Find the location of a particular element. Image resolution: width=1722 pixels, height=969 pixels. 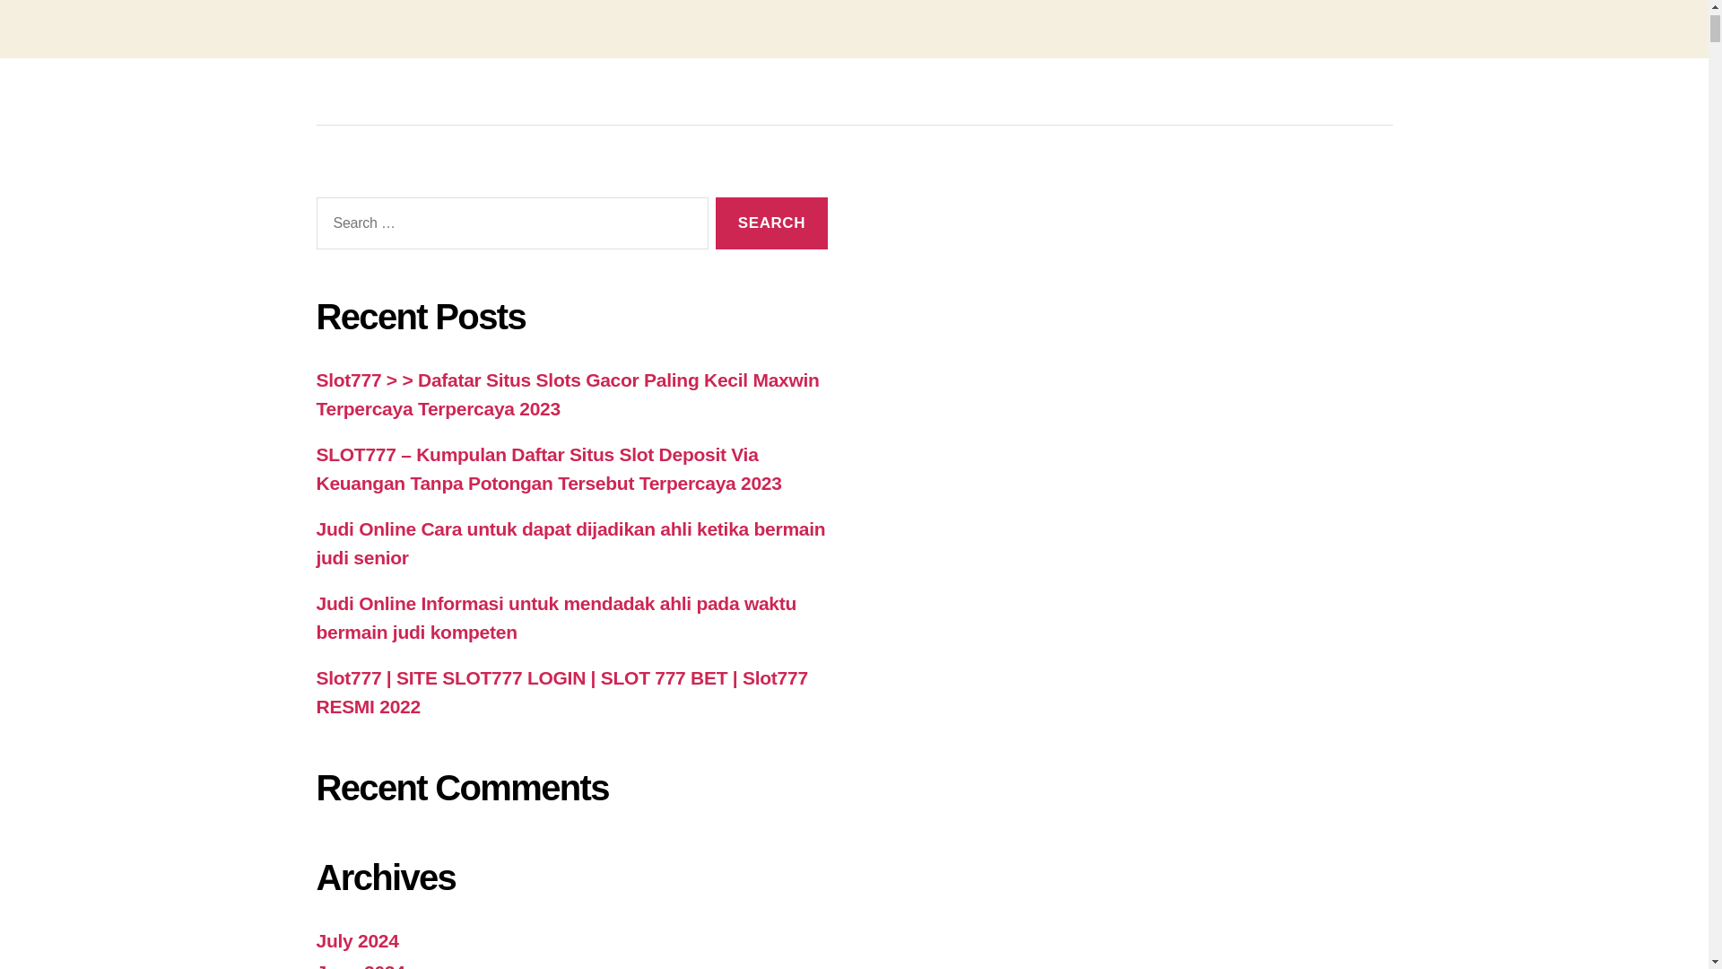

July 2024 is located at coordinates (356, 940).